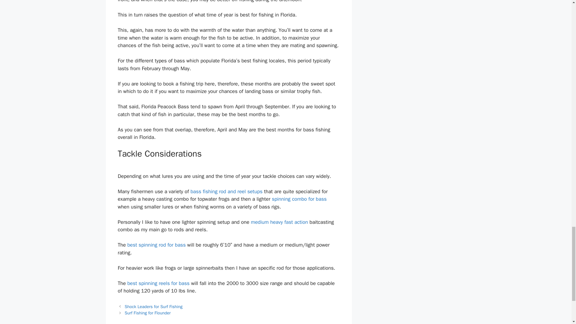  I want to click on Previous, so click(154, 307).